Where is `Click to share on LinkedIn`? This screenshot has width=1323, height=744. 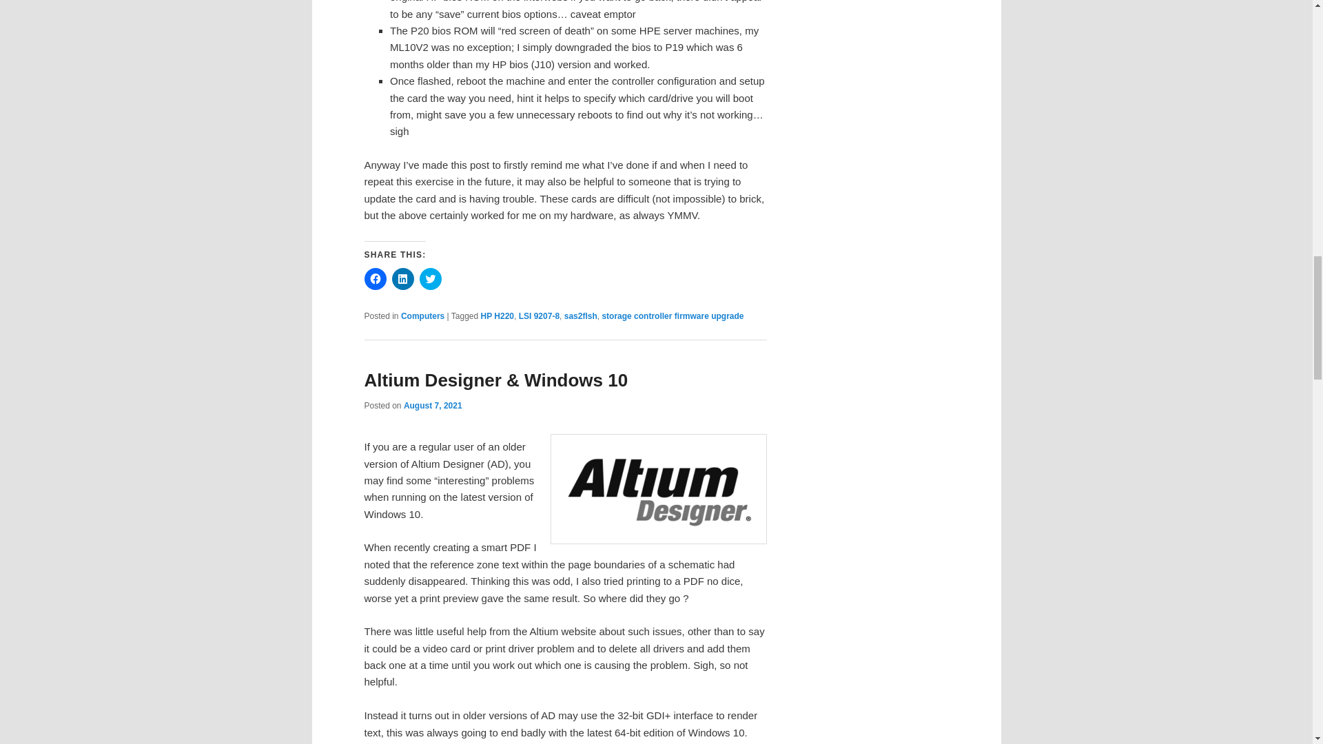 Click to share on LinkedIn is located at coordinates (402, 278).